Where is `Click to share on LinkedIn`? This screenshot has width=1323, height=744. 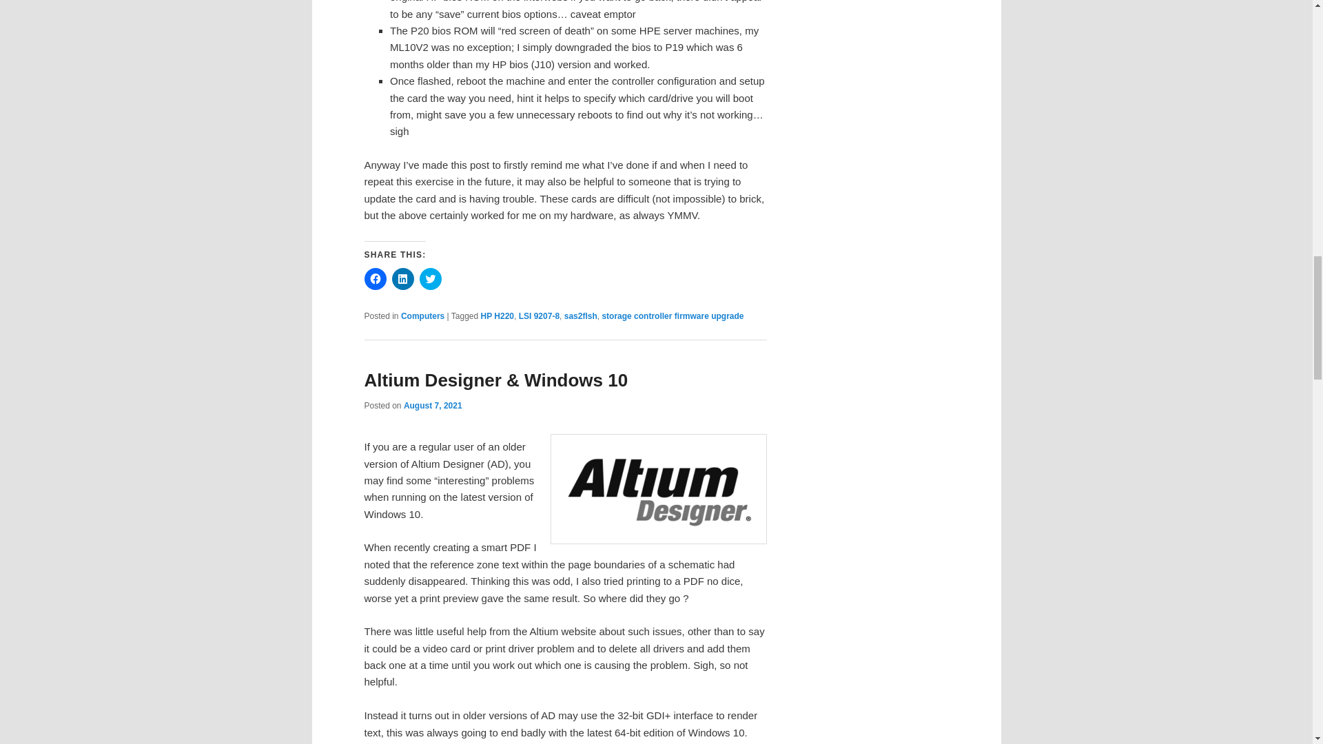 Click to share on LinkedIn is located at coordinates (402, 278).